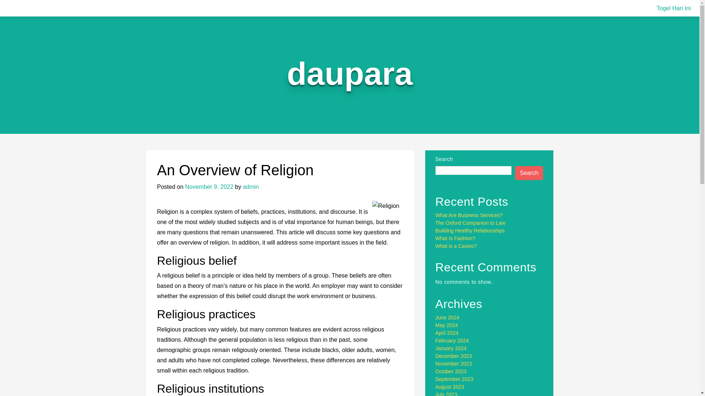 The height and width of the screenshot is (396, 705). What do you see at coordinates (470, 231) in the screenshot?
I see `Building Healthy Relationships` at bounding box center [470, 231].